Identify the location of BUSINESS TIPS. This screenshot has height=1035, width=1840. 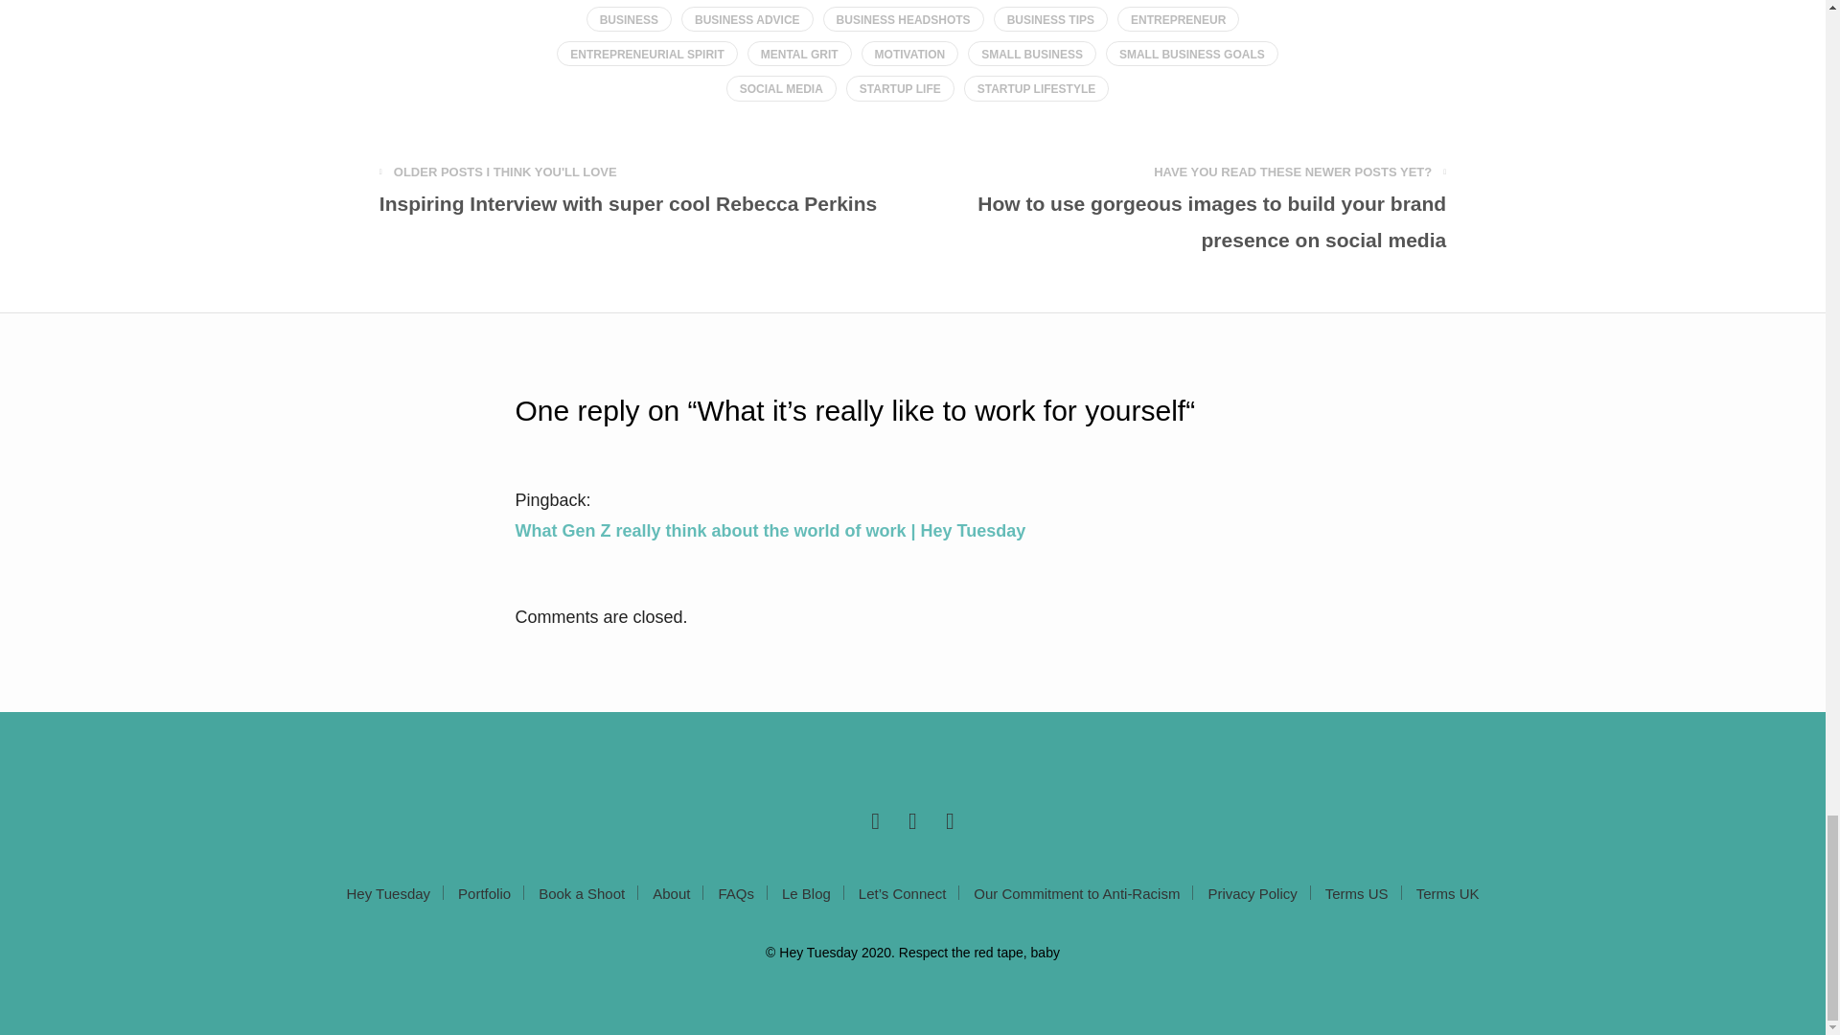
(1050, 19).